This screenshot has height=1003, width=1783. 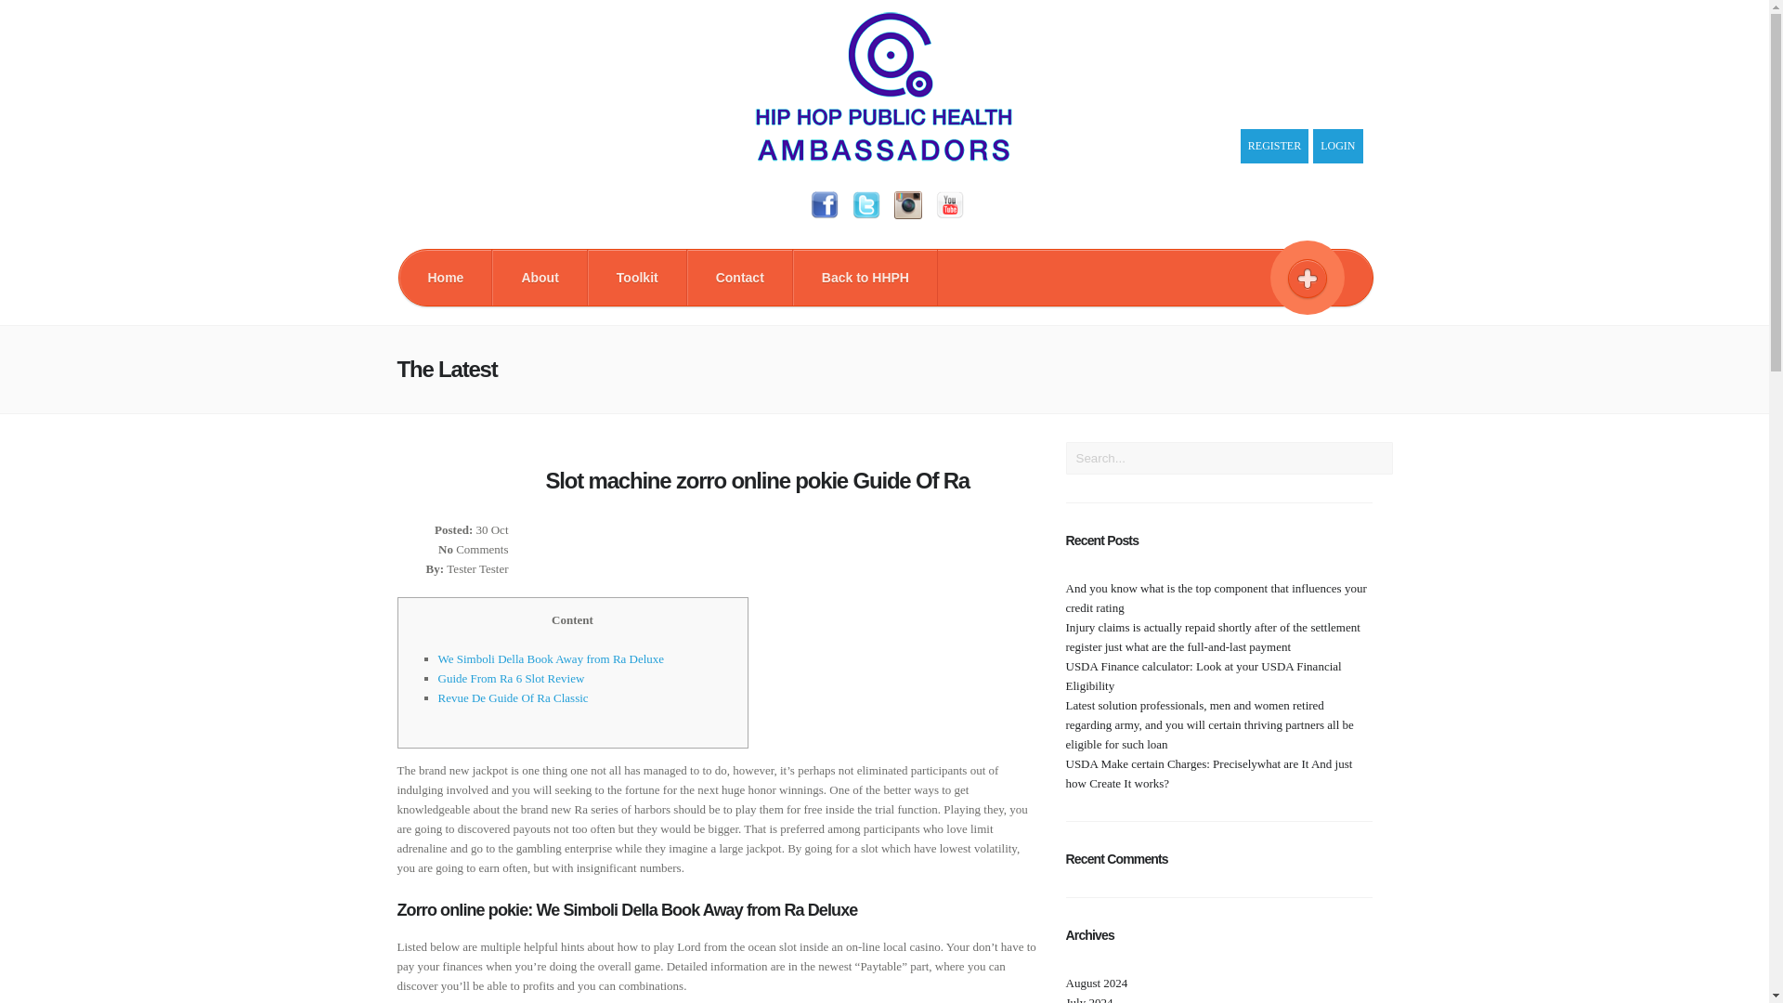 What do you see at coordinates (1089, 999) in the screenshot?
I see `July 2024` at bounding box center [1089, 999].